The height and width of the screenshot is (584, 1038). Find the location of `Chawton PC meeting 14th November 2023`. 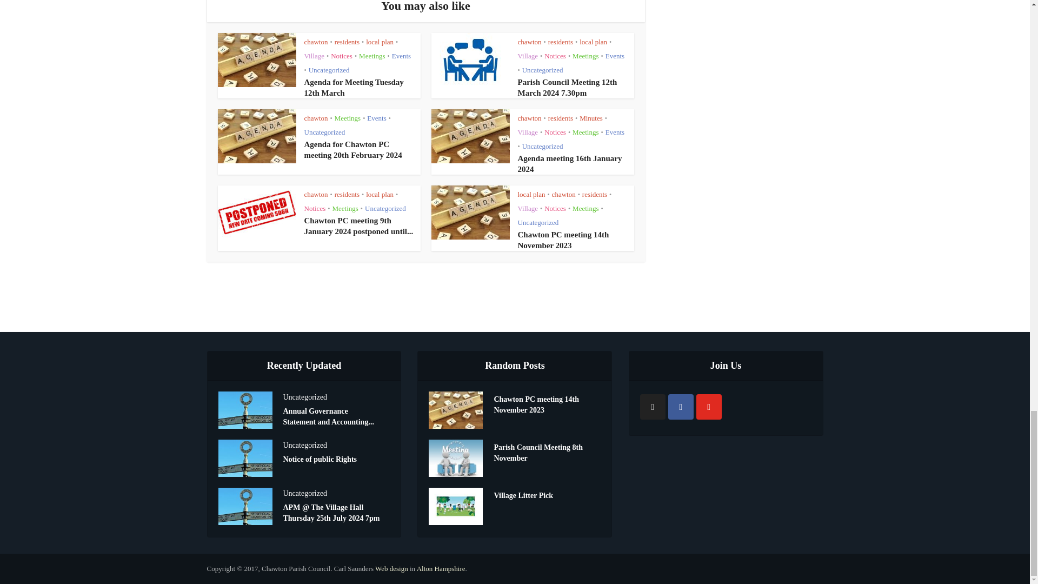

Chawton PC meeting 14th November 2023 is located at coordinates (563, 240).